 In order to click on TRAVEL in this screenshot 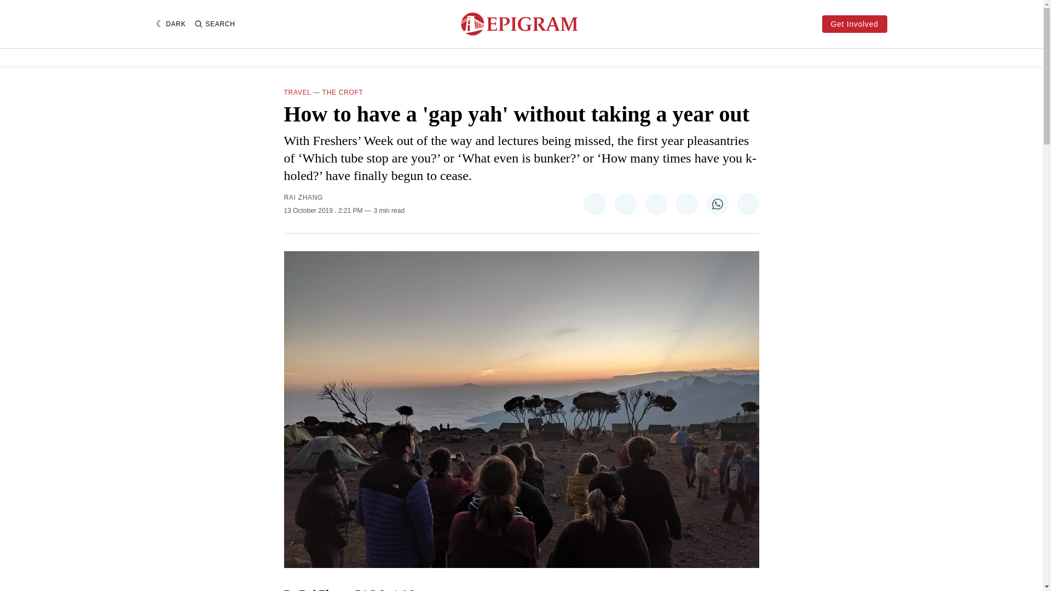, I will do `click(297, 92)`.